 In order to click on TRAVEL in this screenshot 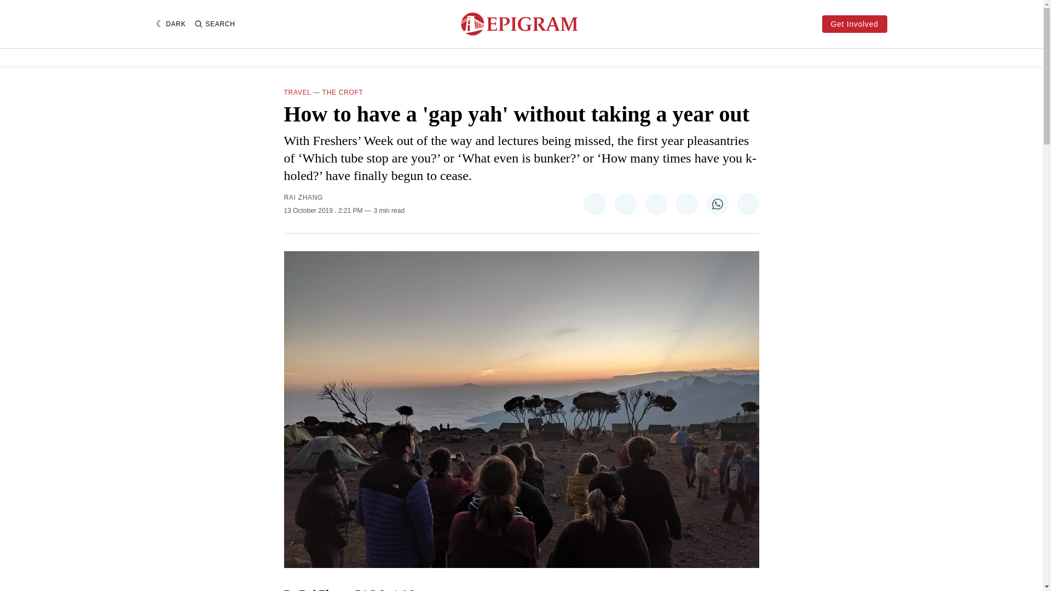, I will do `click(297, 92)`.